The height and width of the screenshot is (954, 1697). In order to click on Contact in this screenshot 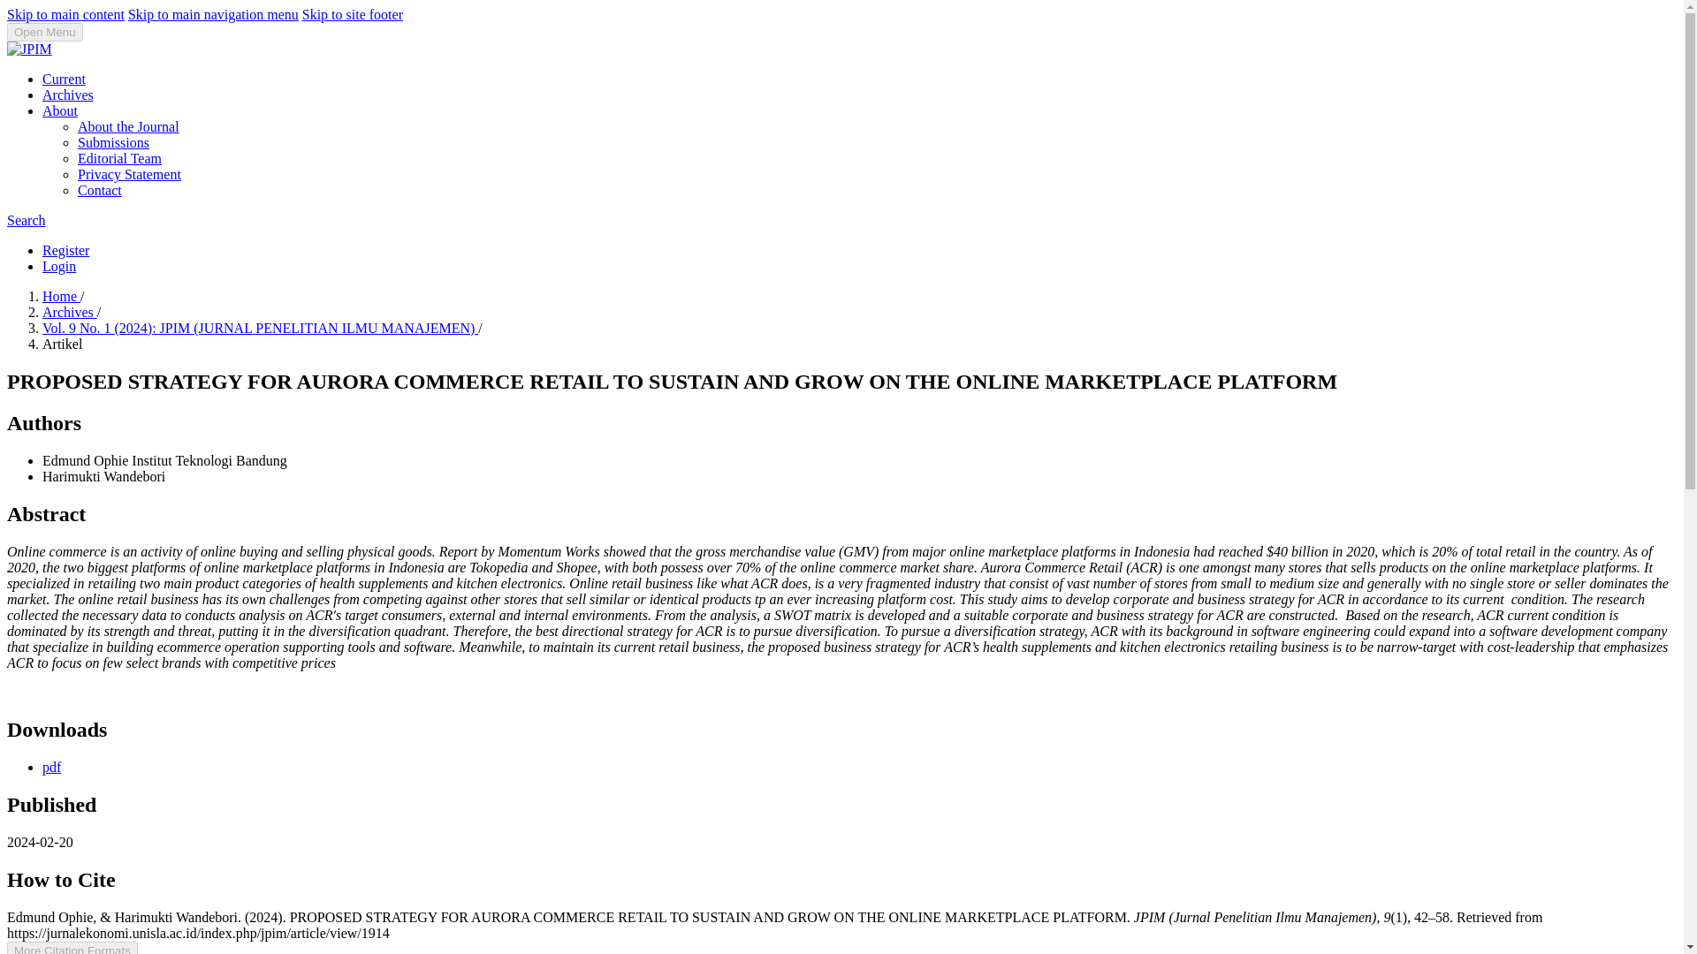, I will do `click(100, 190)`.